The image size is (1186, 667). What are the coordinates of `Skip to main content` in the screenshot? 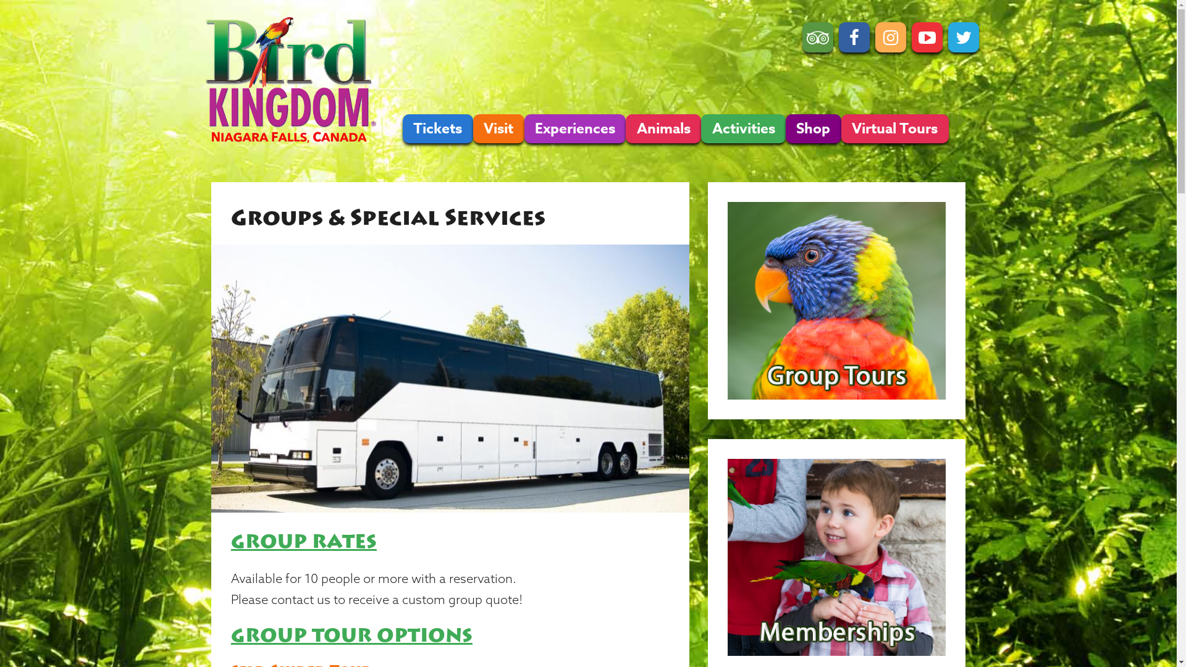 It's located at (47, 0).